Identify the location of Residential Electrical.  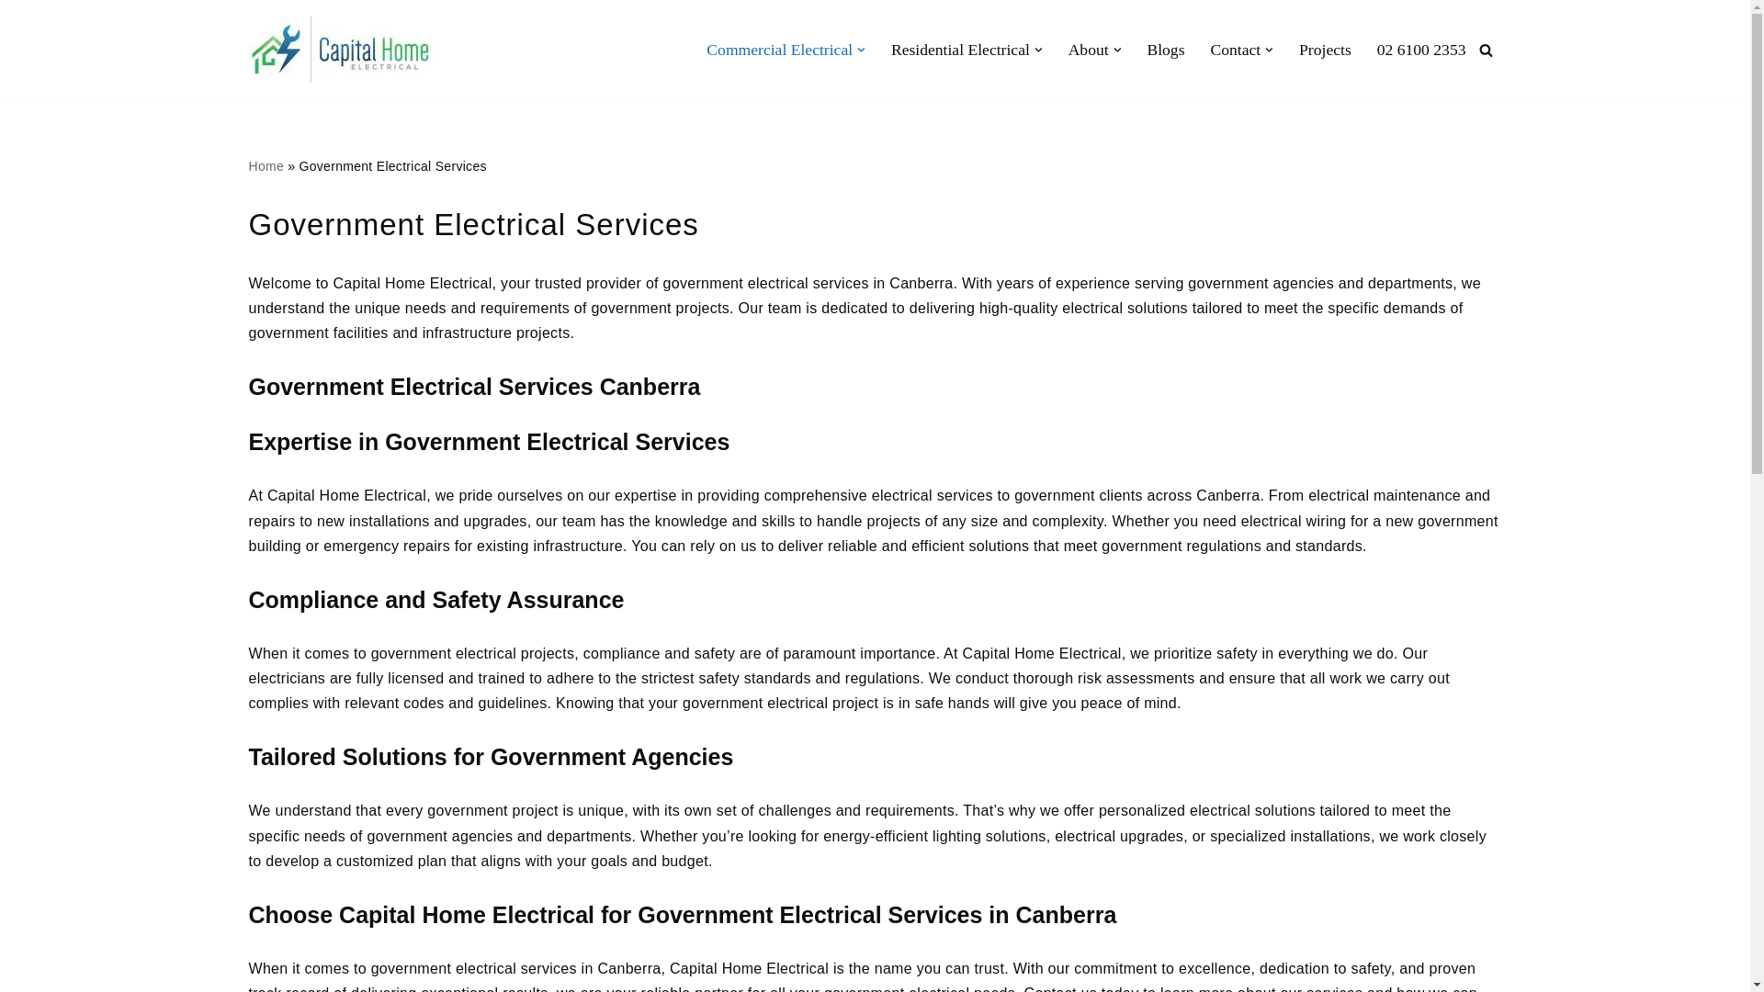
(960, 49).